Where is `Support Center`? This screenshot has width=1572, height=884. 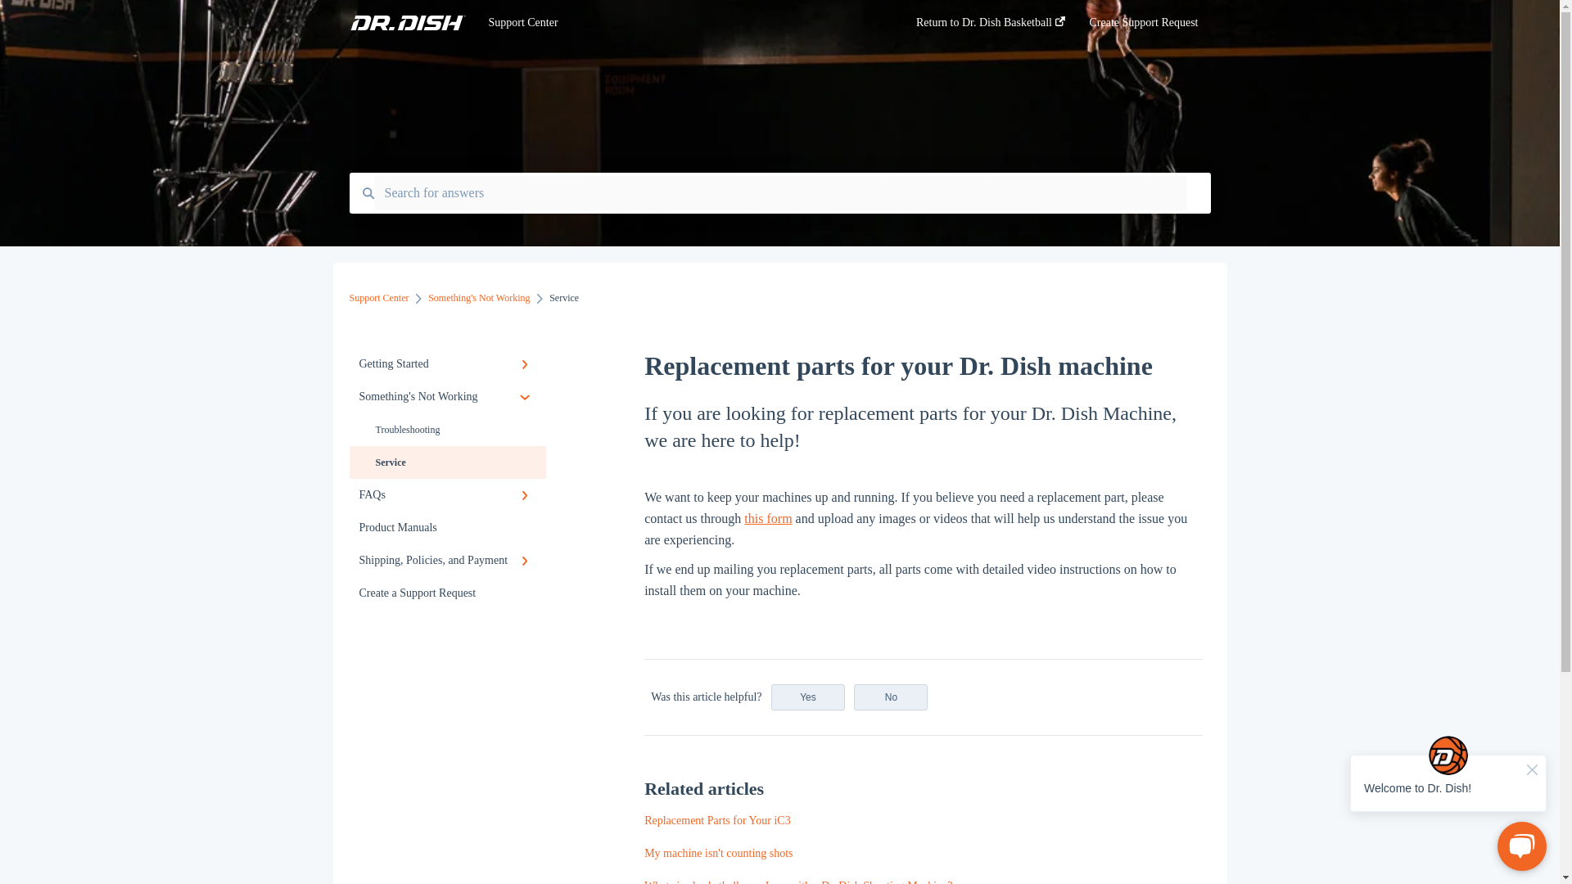
Support Center is located at coordinates (378, 298).